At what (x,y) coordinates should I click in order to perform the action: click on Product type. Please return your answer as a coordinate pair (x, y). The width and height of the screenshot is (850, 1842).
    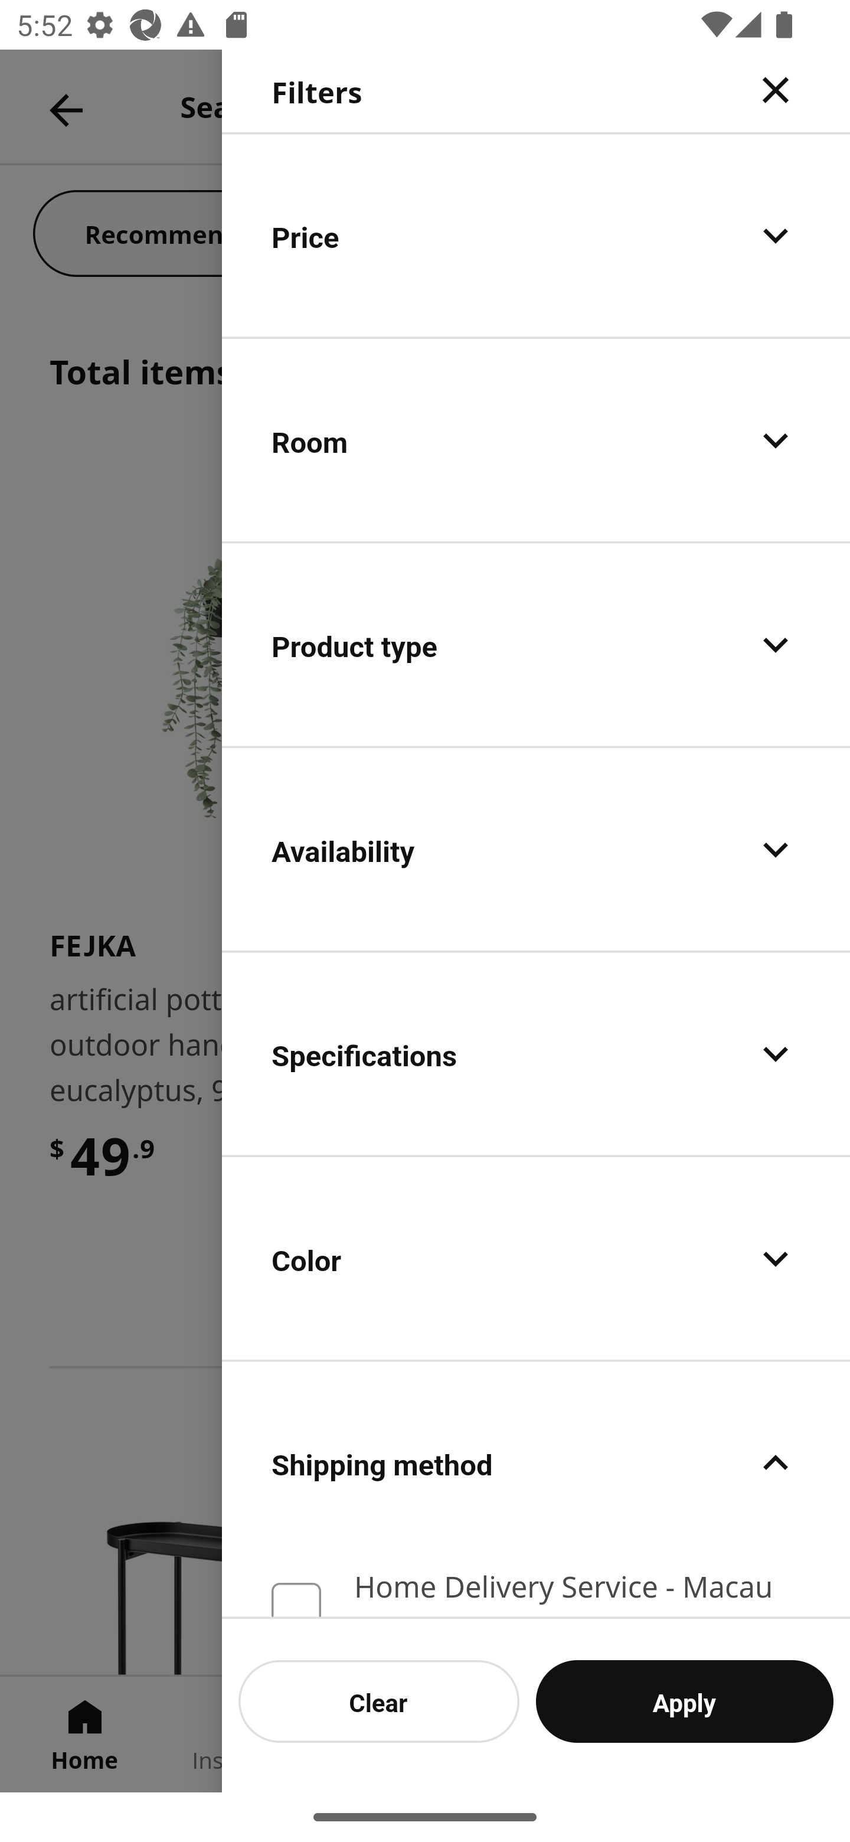
    Looking at the image, I should click on (536, 645).